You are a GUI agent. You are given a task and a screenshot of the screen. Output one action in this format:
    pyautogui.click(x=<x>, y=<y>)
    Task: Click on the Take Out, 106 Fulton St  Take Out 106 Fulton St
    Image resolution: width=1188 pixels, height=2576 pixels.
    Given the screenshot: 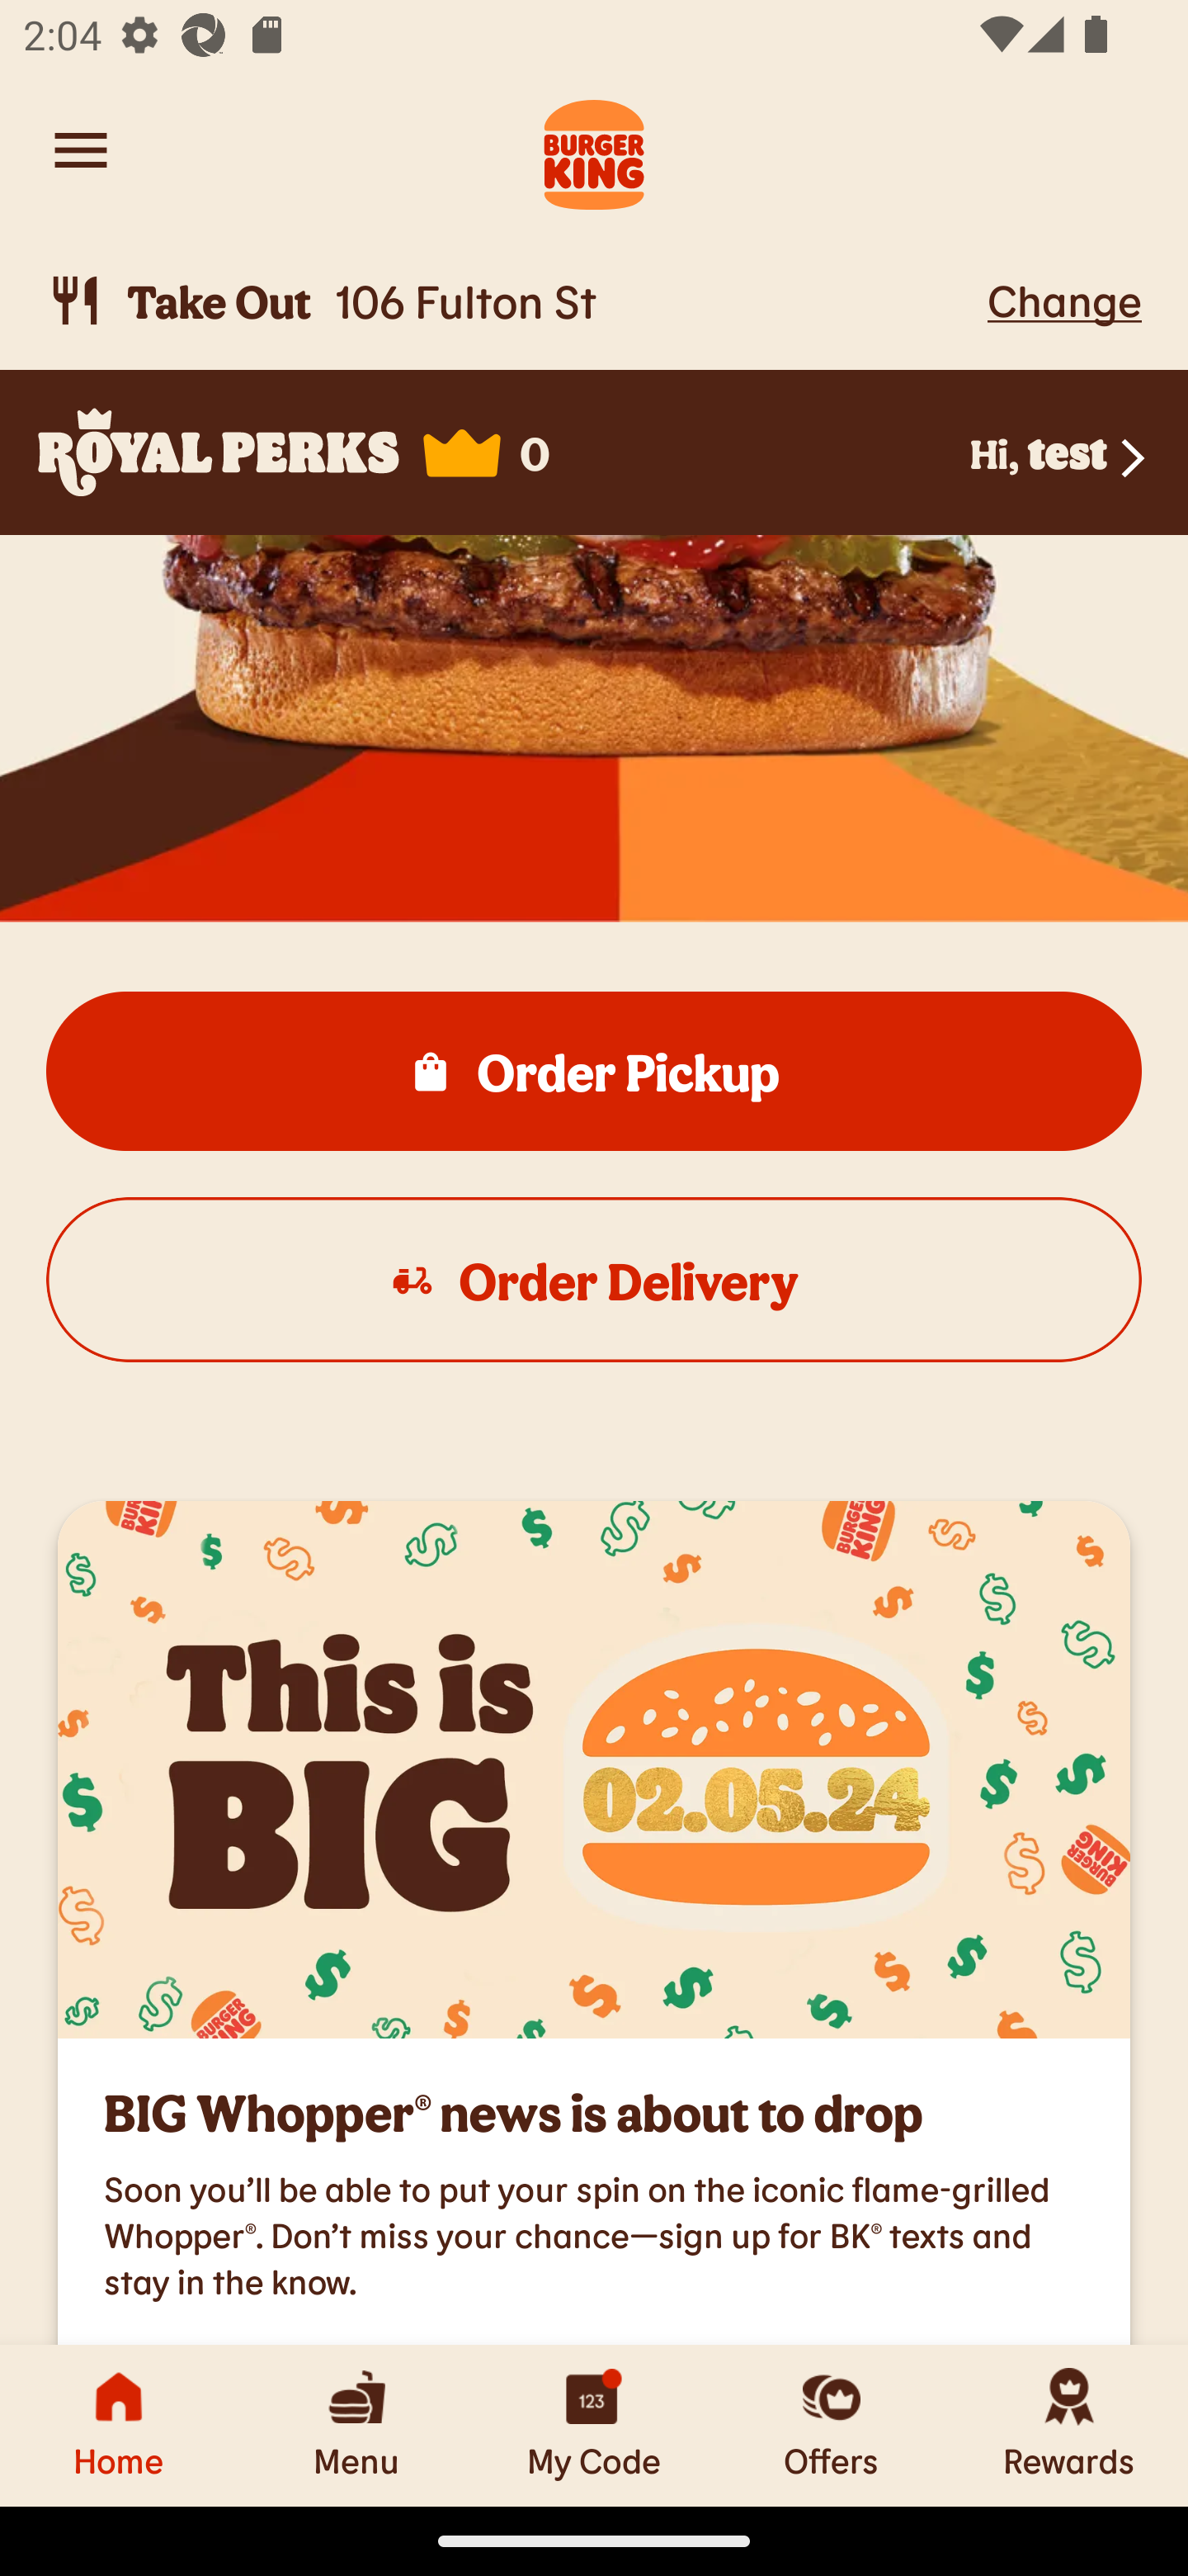 What is the action you would take?
    pyautogui.click(x=511, y=301)
    